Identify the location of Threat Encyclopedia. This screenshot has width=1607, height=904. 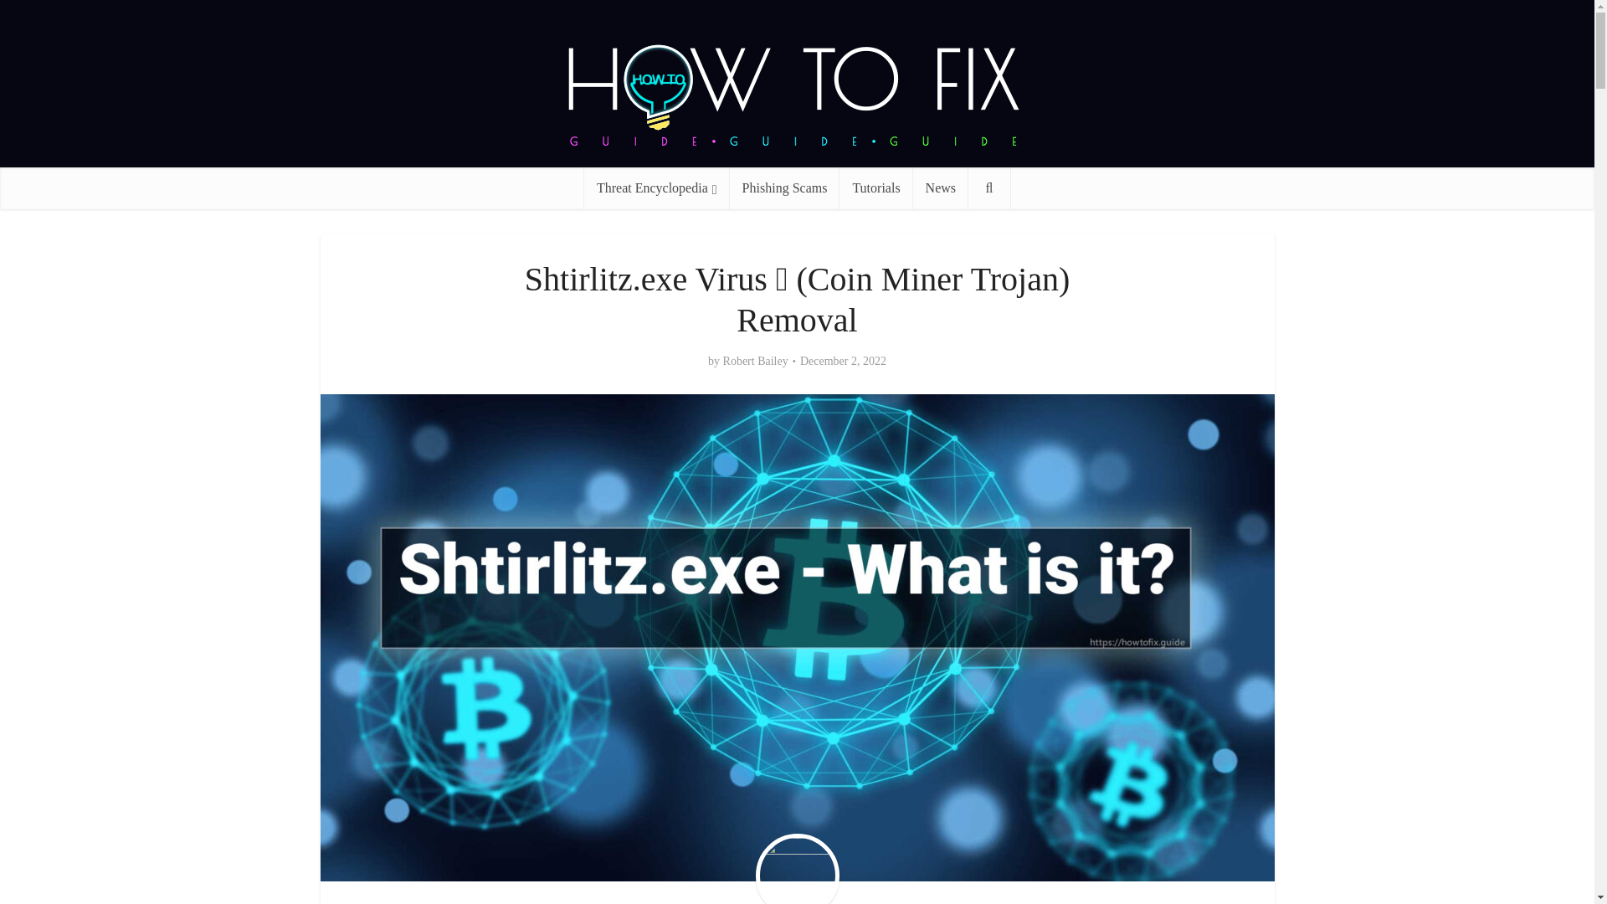
(656, 187).